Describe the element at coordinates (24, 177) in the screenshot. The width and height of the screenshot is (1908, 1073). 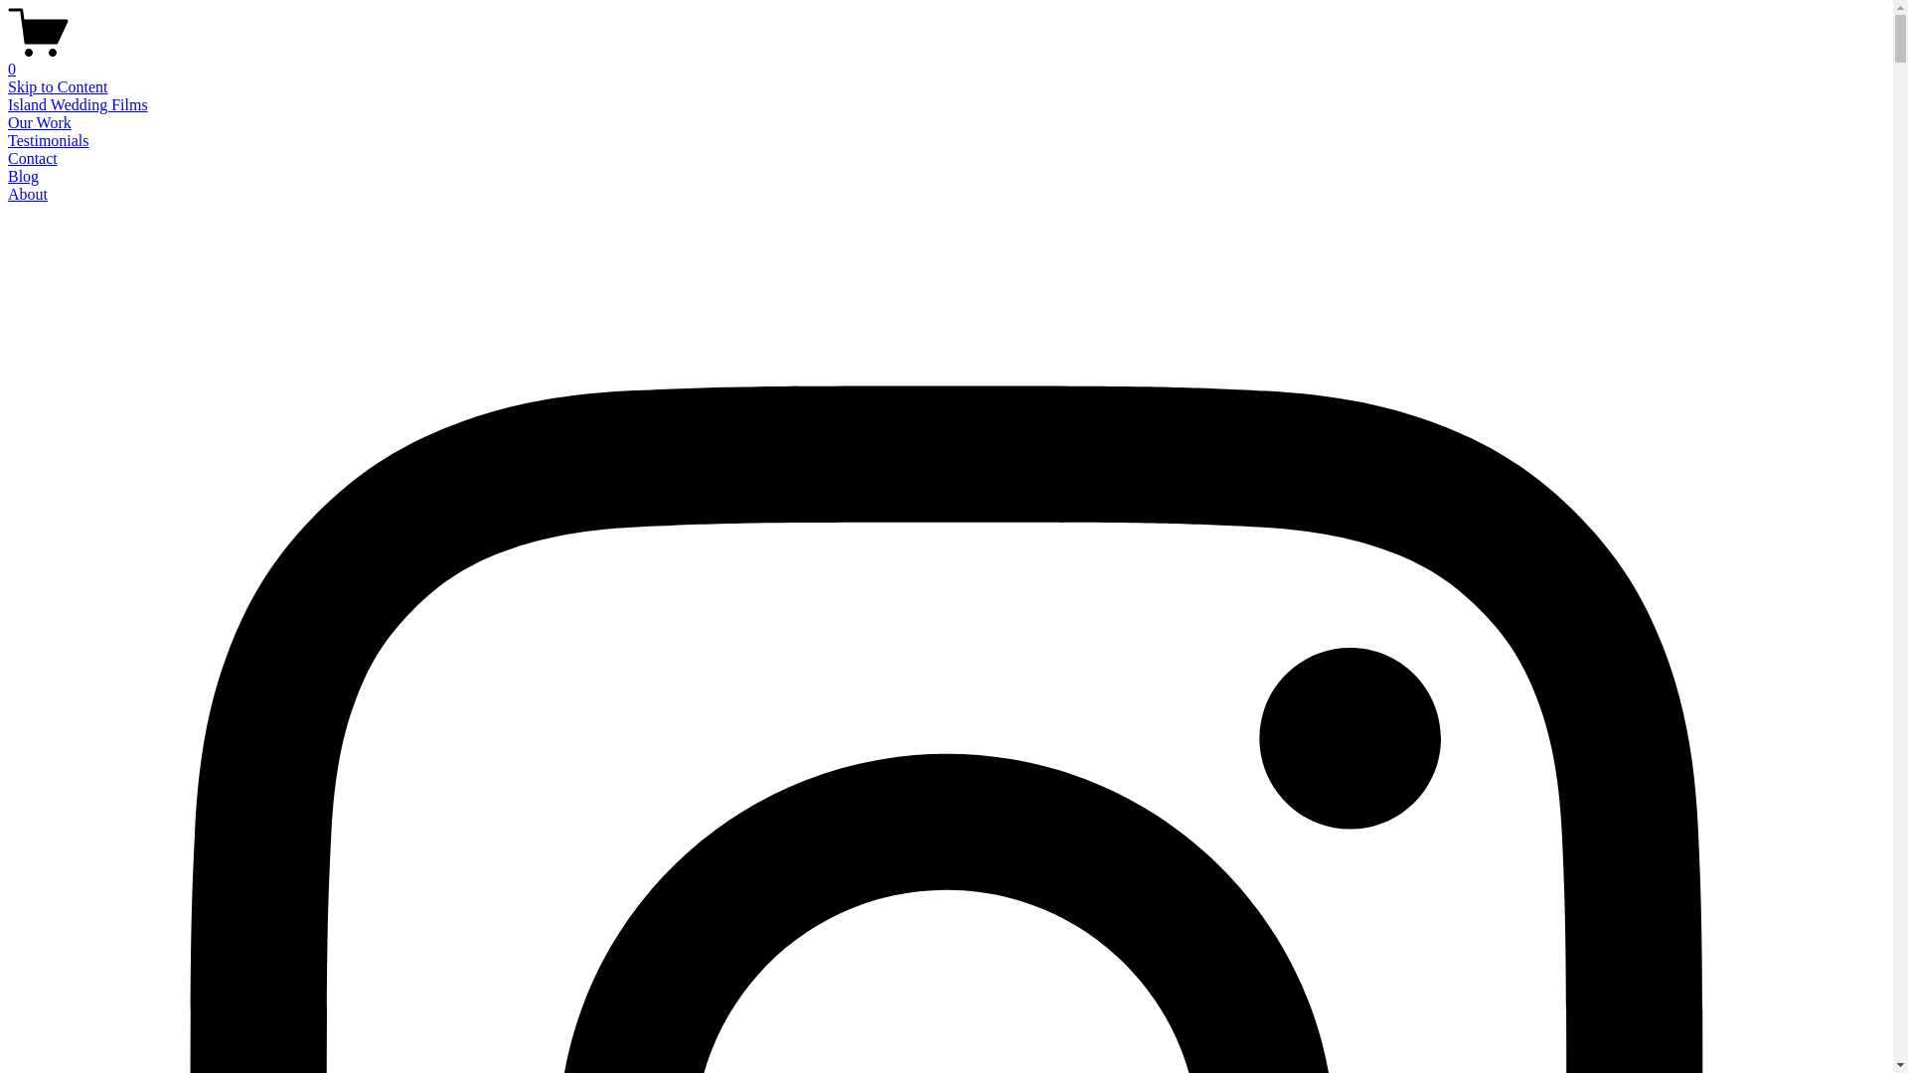
I see `Blog` at that location.